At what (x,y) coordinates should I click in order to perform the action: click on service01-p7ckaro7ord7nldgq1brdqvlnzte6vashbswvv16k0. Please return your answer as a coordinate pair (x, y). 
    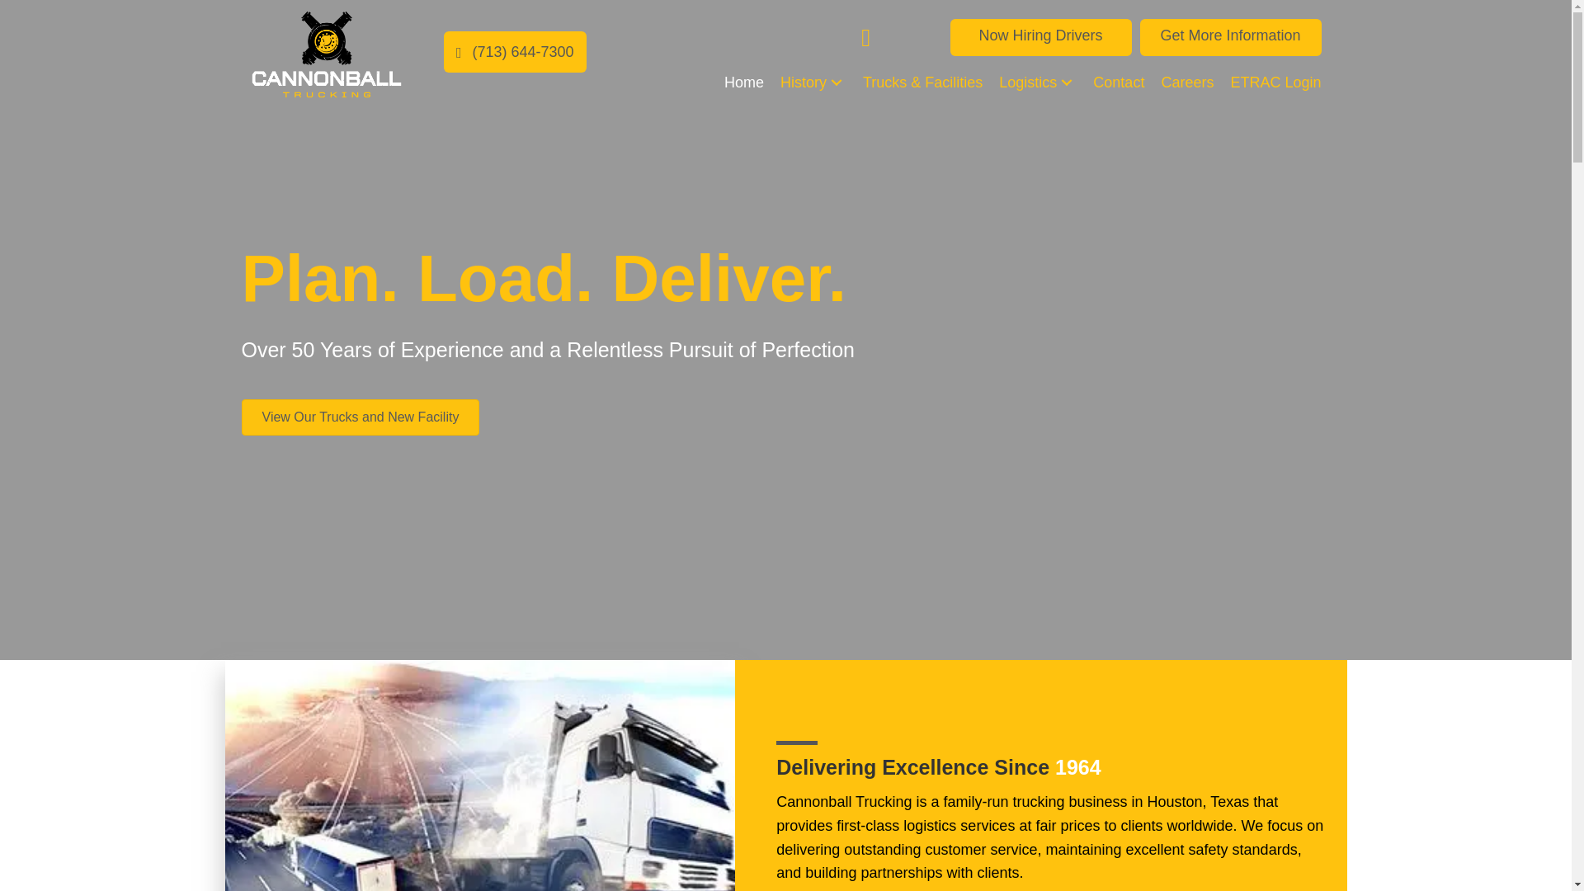
    Looking at the image, I should click on (479, 775).